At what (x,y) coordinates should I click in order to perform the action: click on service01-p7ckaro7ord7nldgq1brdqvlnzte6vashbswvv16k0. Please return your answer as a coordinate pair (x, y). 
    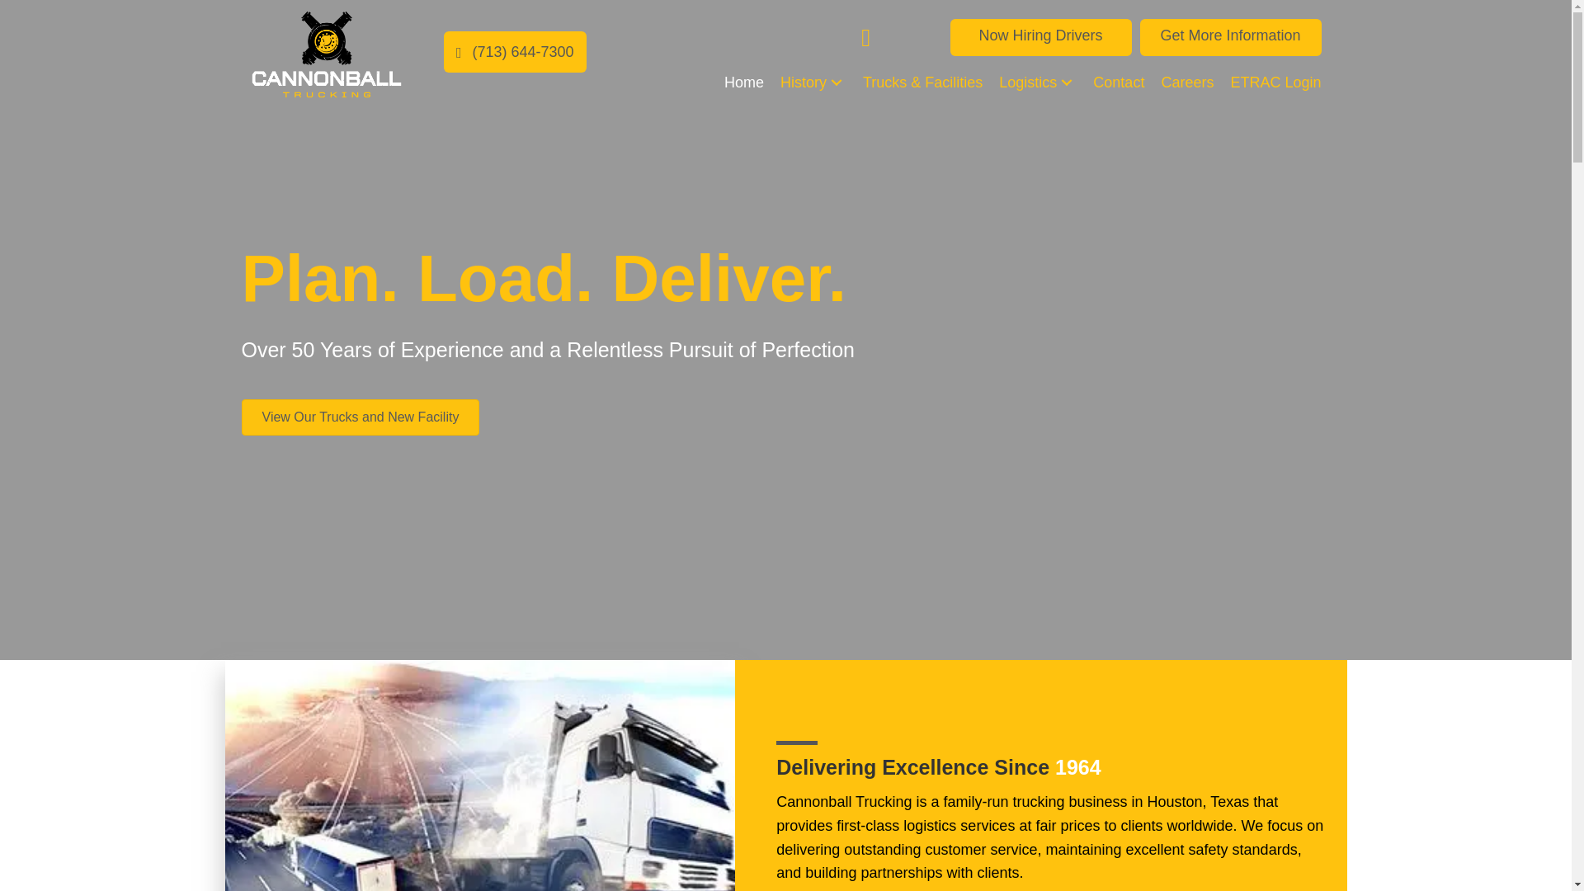
    Looking at the image, I should click on (479, 775).